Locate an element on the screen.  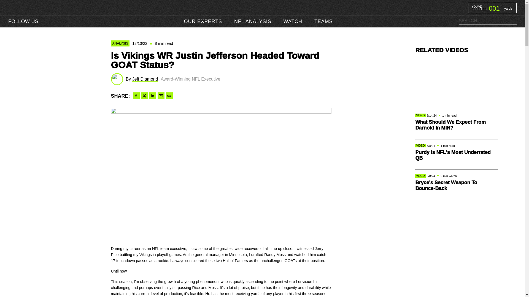
yards is located at coordinates (203, 21).